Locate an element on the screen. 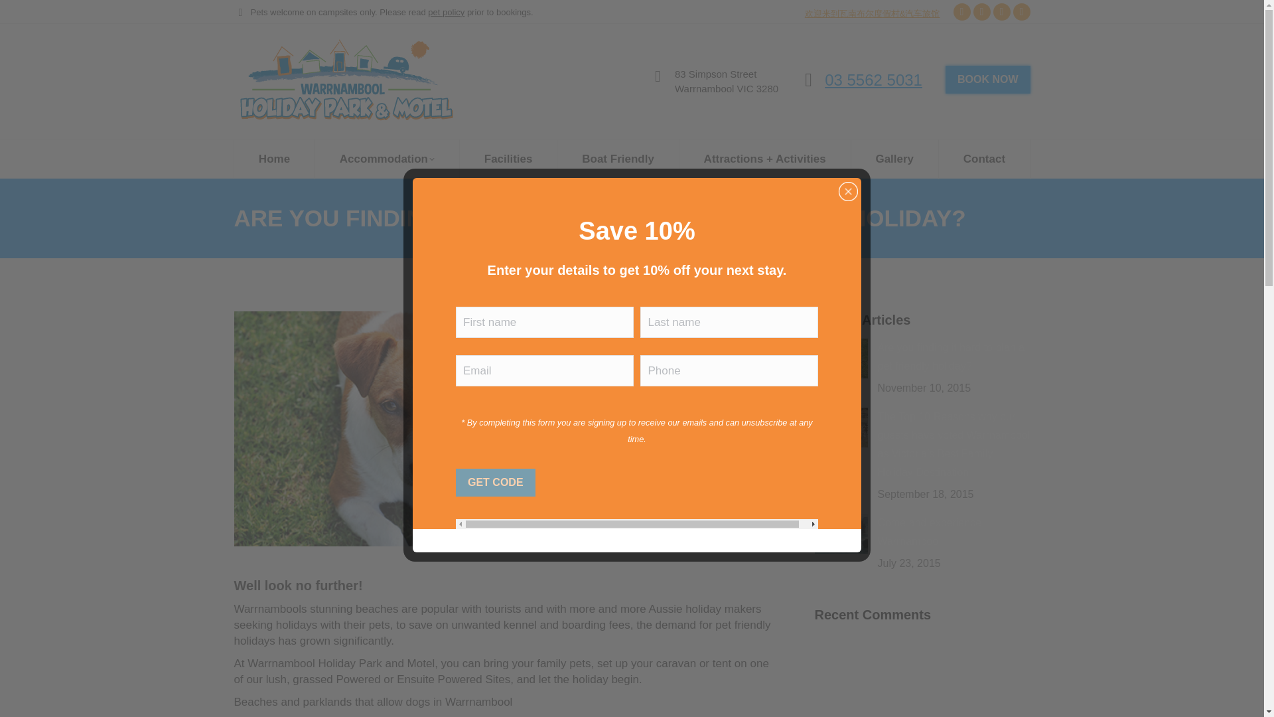 The image size is (1274, 717). Facebook page opens in new window is located at coordinates (961, 12).